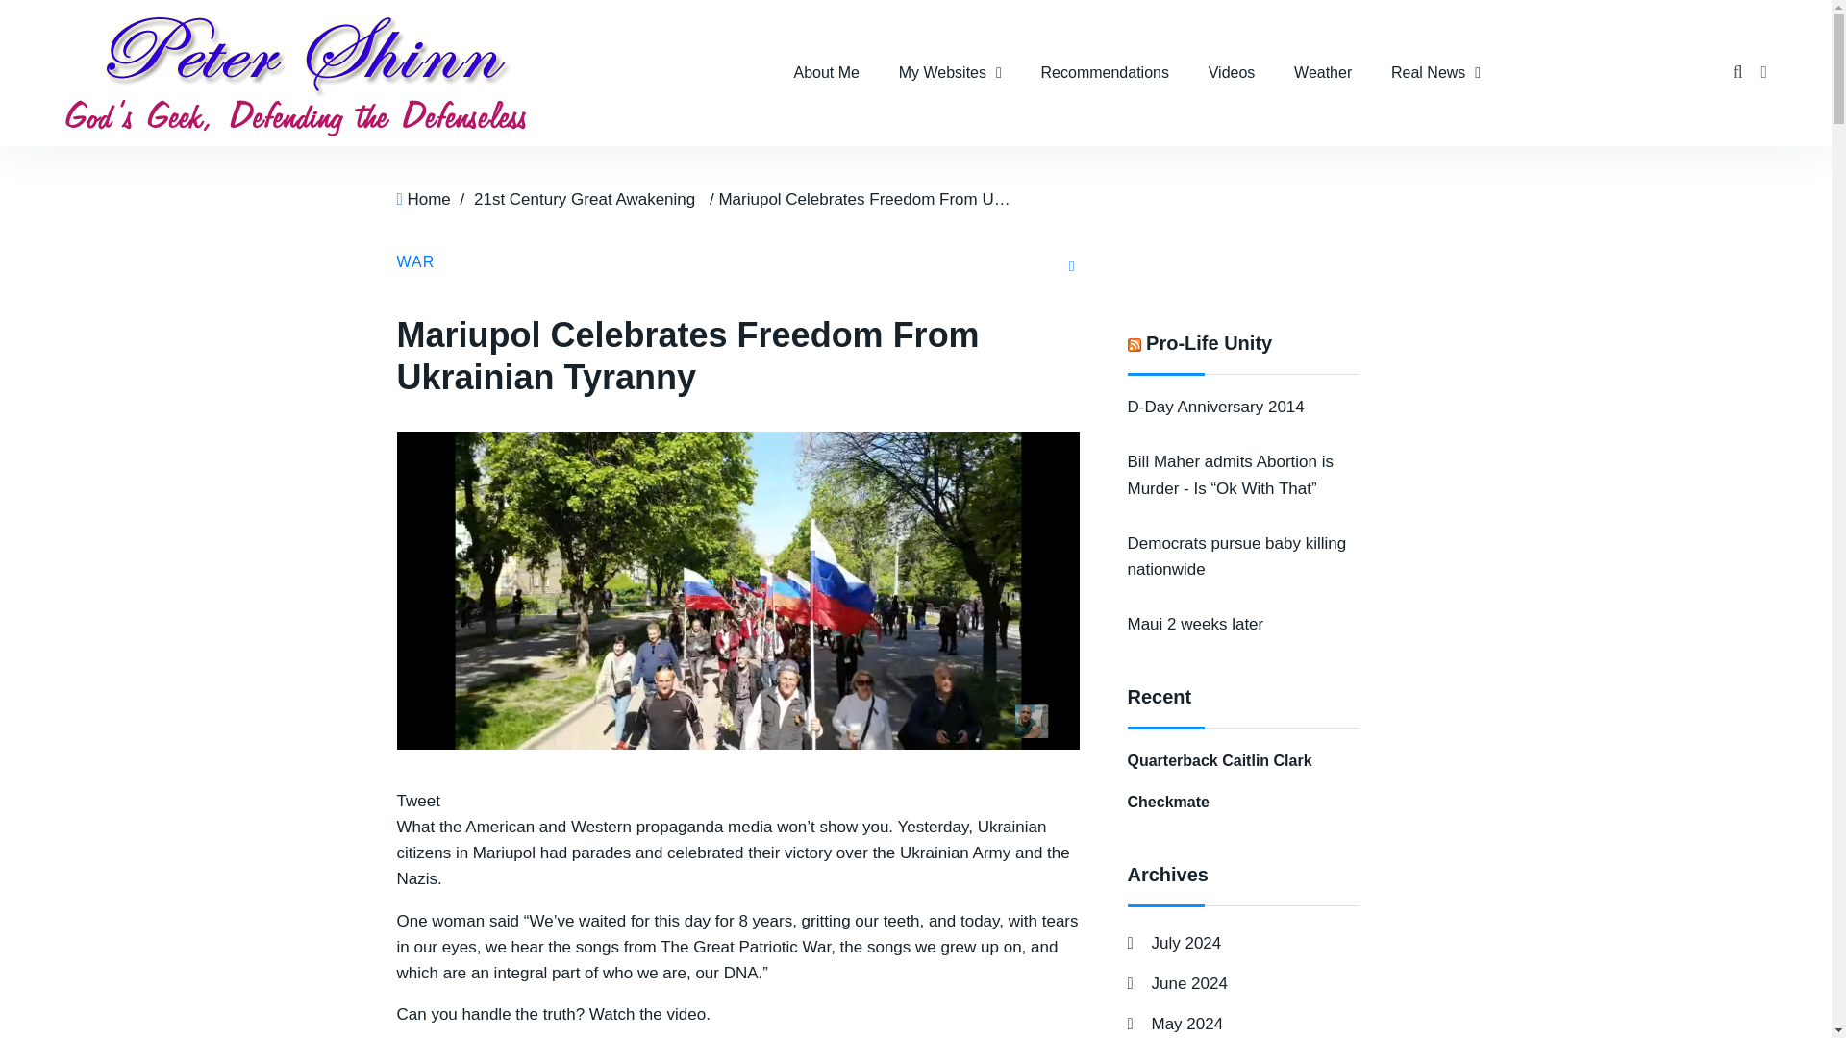 This screenshot has height=1038, width=1846. What do you see at coordinates (1434, 73) in the screenshot?
I see `Real News` at bounding box center [1434, 73].